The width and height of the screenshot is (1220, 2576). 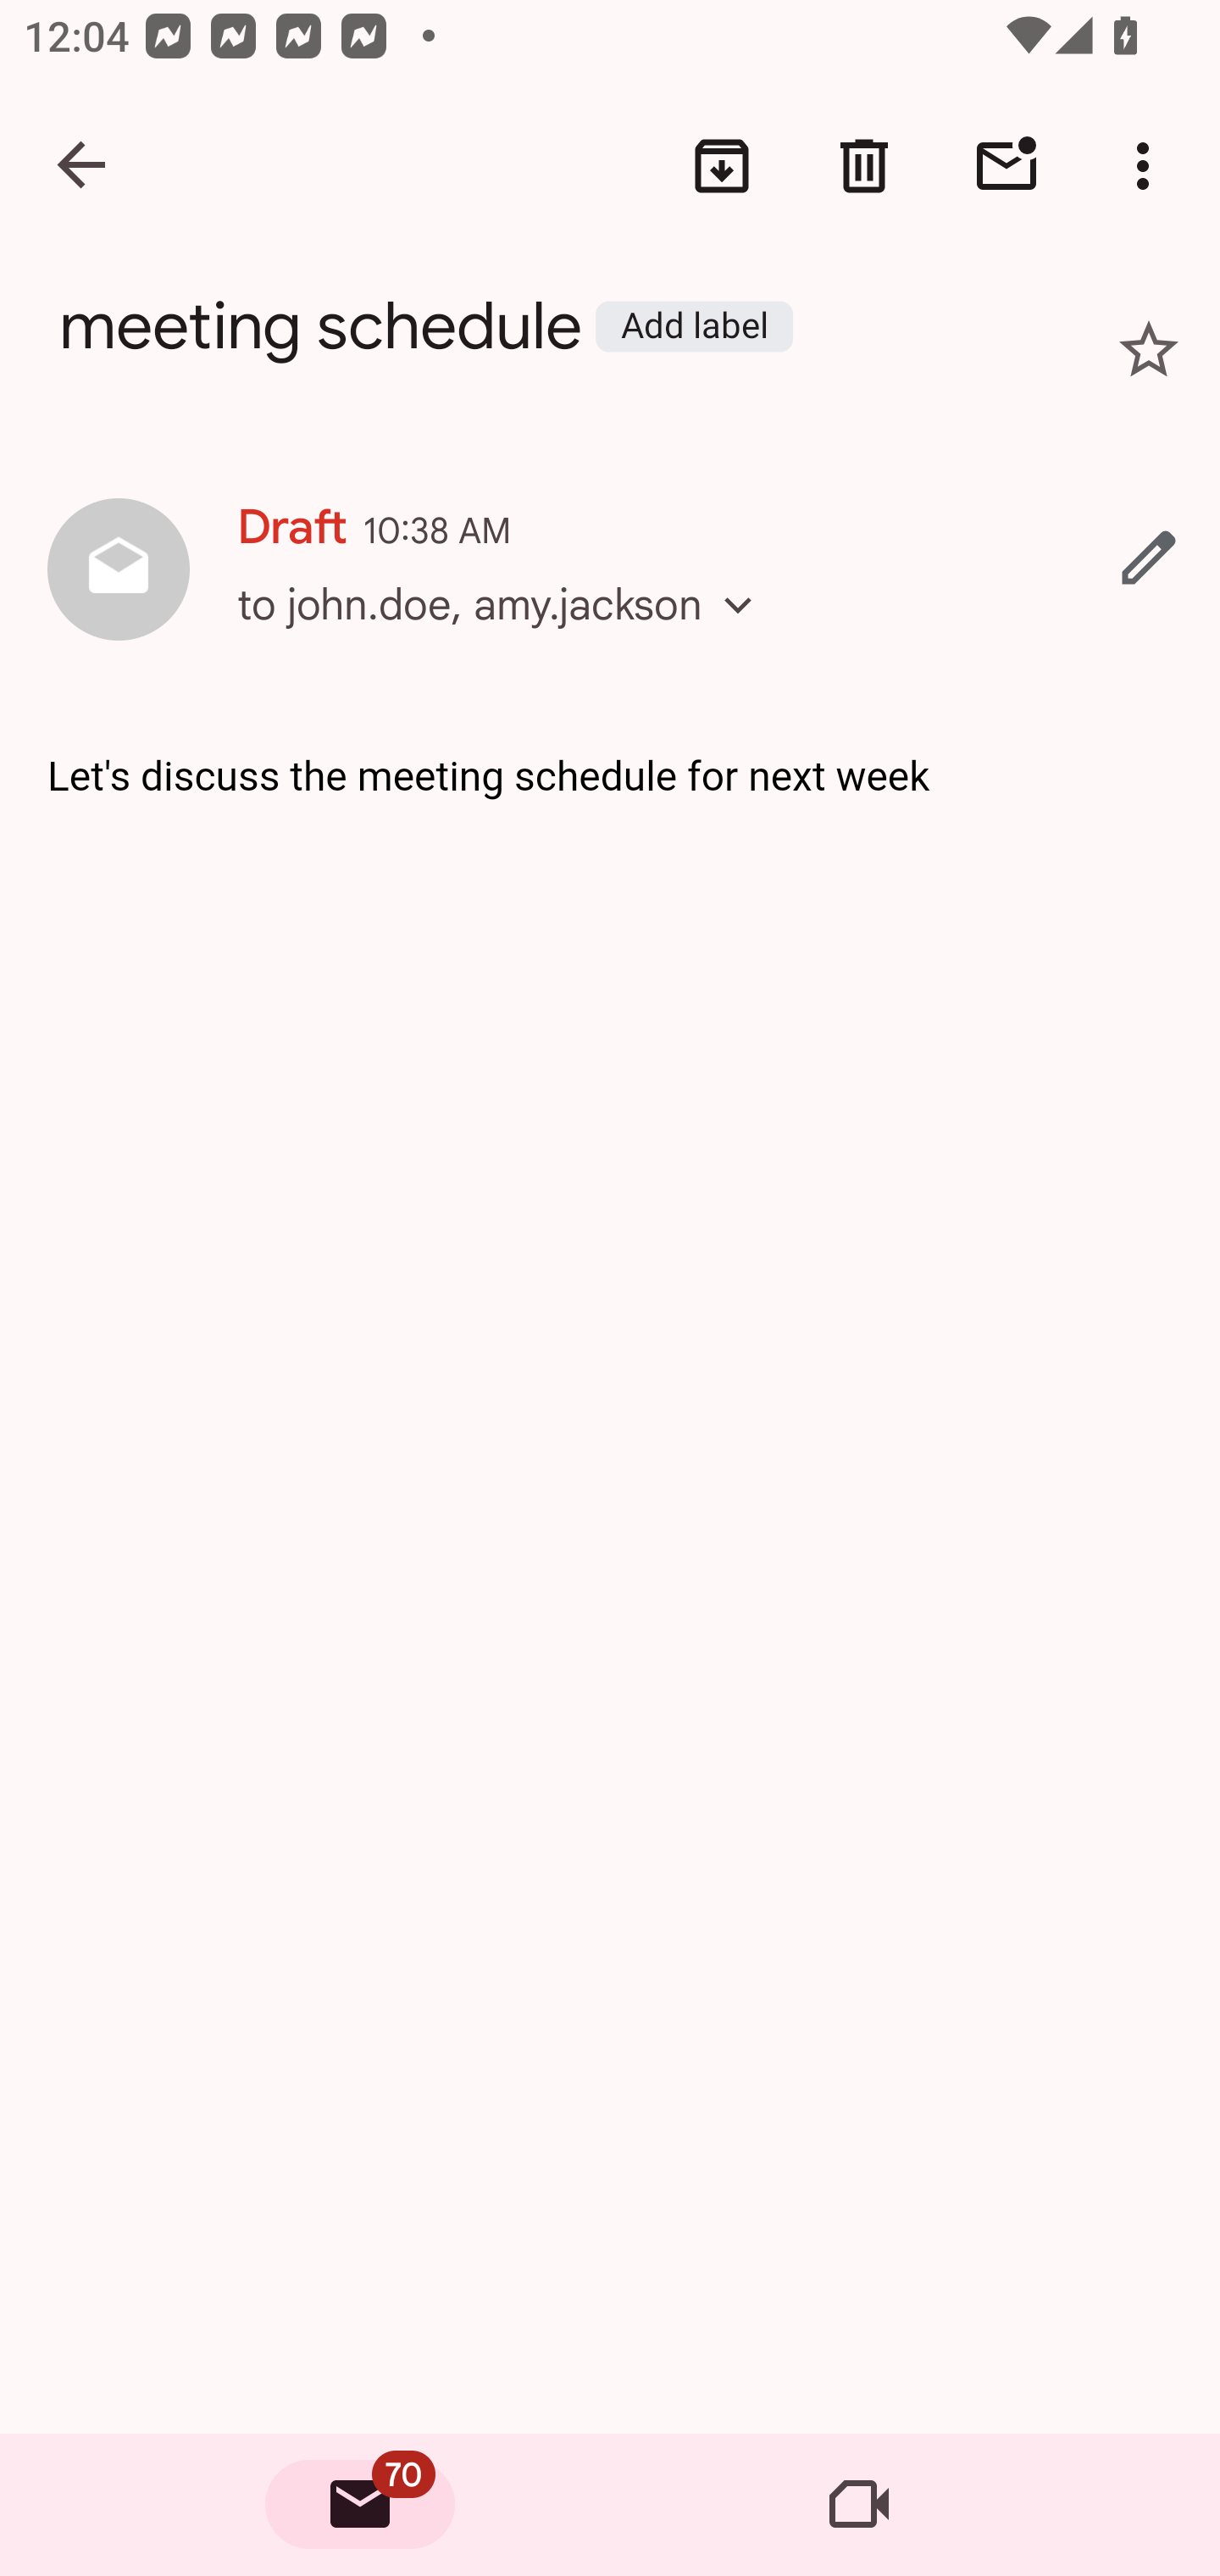 I want to click on Add star, so click(x=1149, y=349).